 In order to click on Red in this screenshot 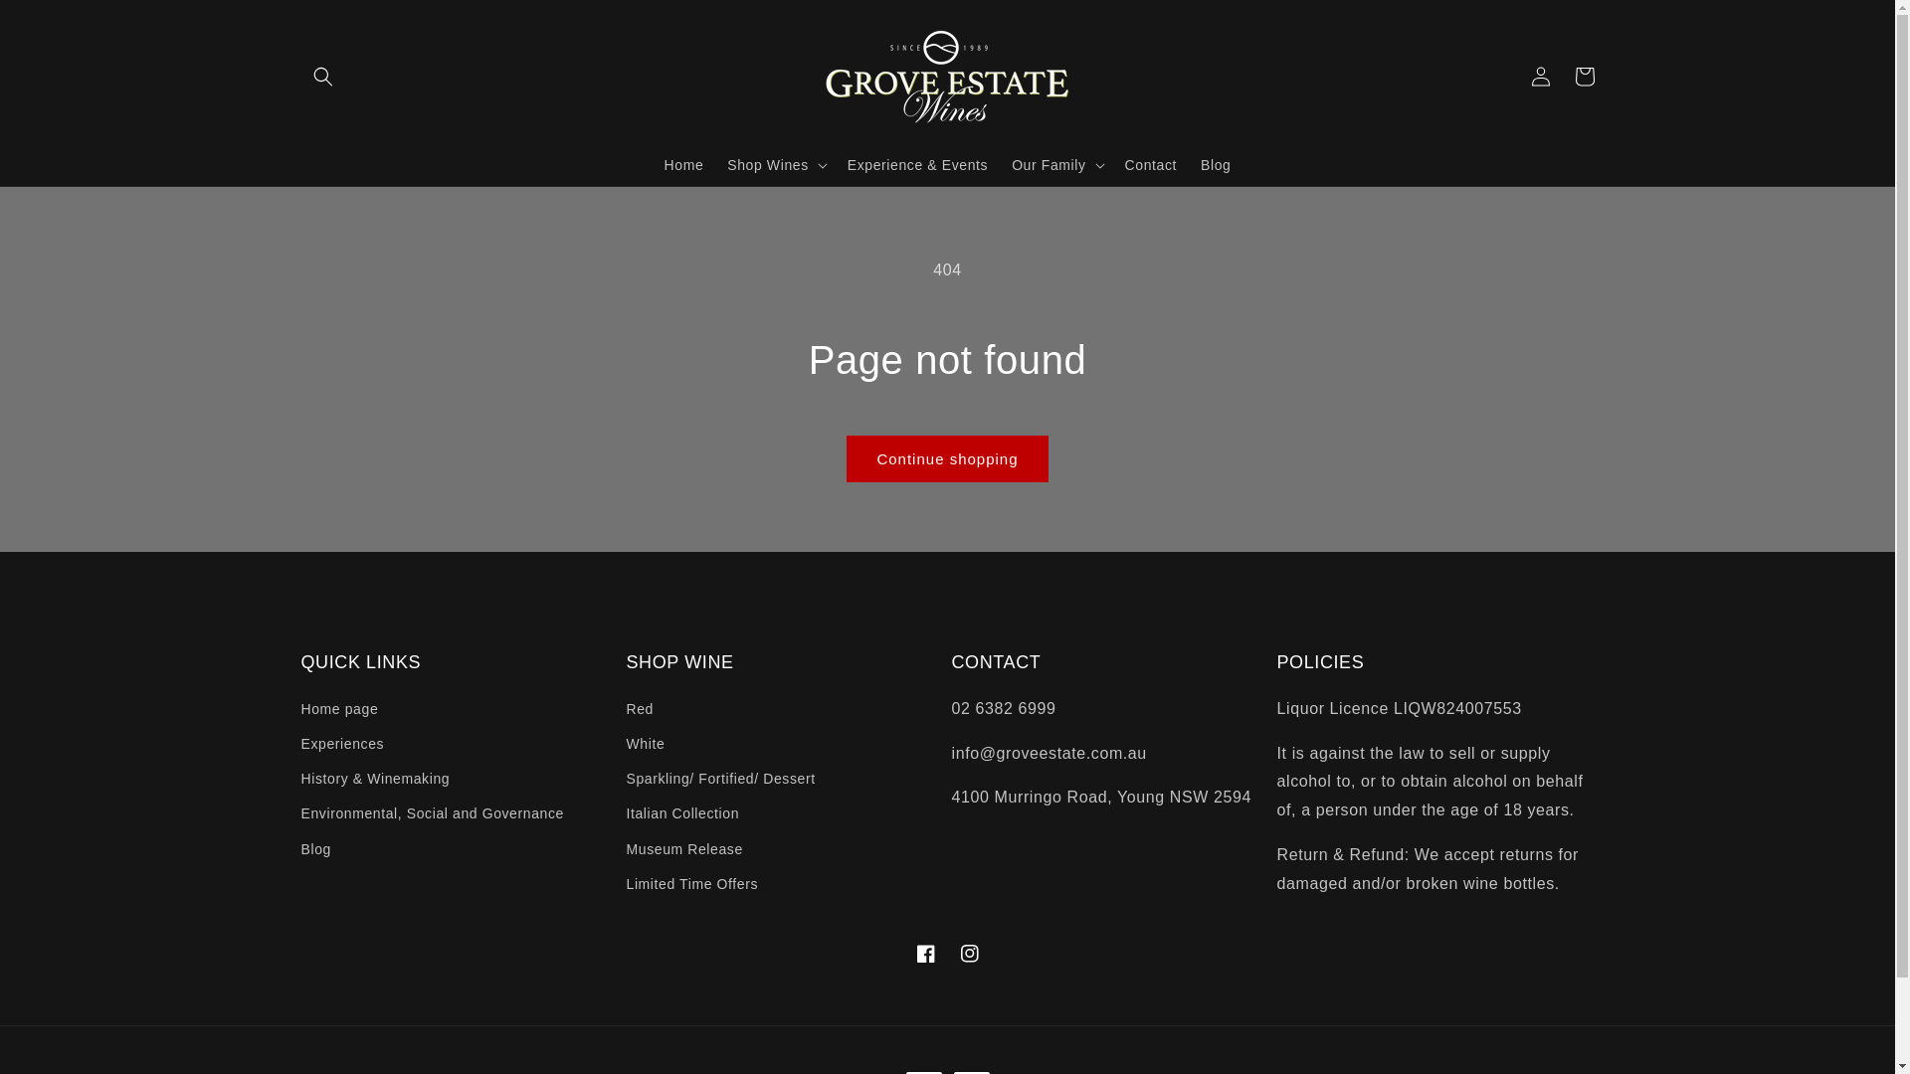, I will do `click(641, 712)`.